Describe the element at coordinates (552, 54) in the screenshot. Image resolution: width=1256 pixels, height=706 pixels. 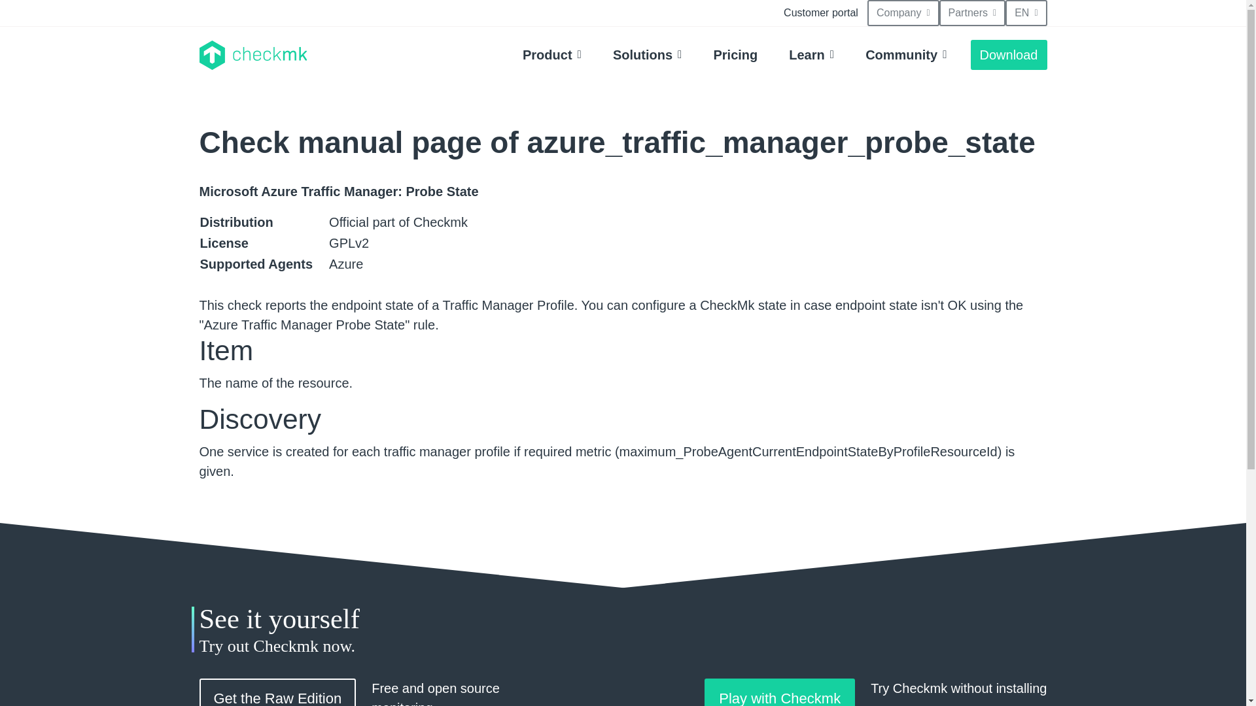
I see `Product` at that location.